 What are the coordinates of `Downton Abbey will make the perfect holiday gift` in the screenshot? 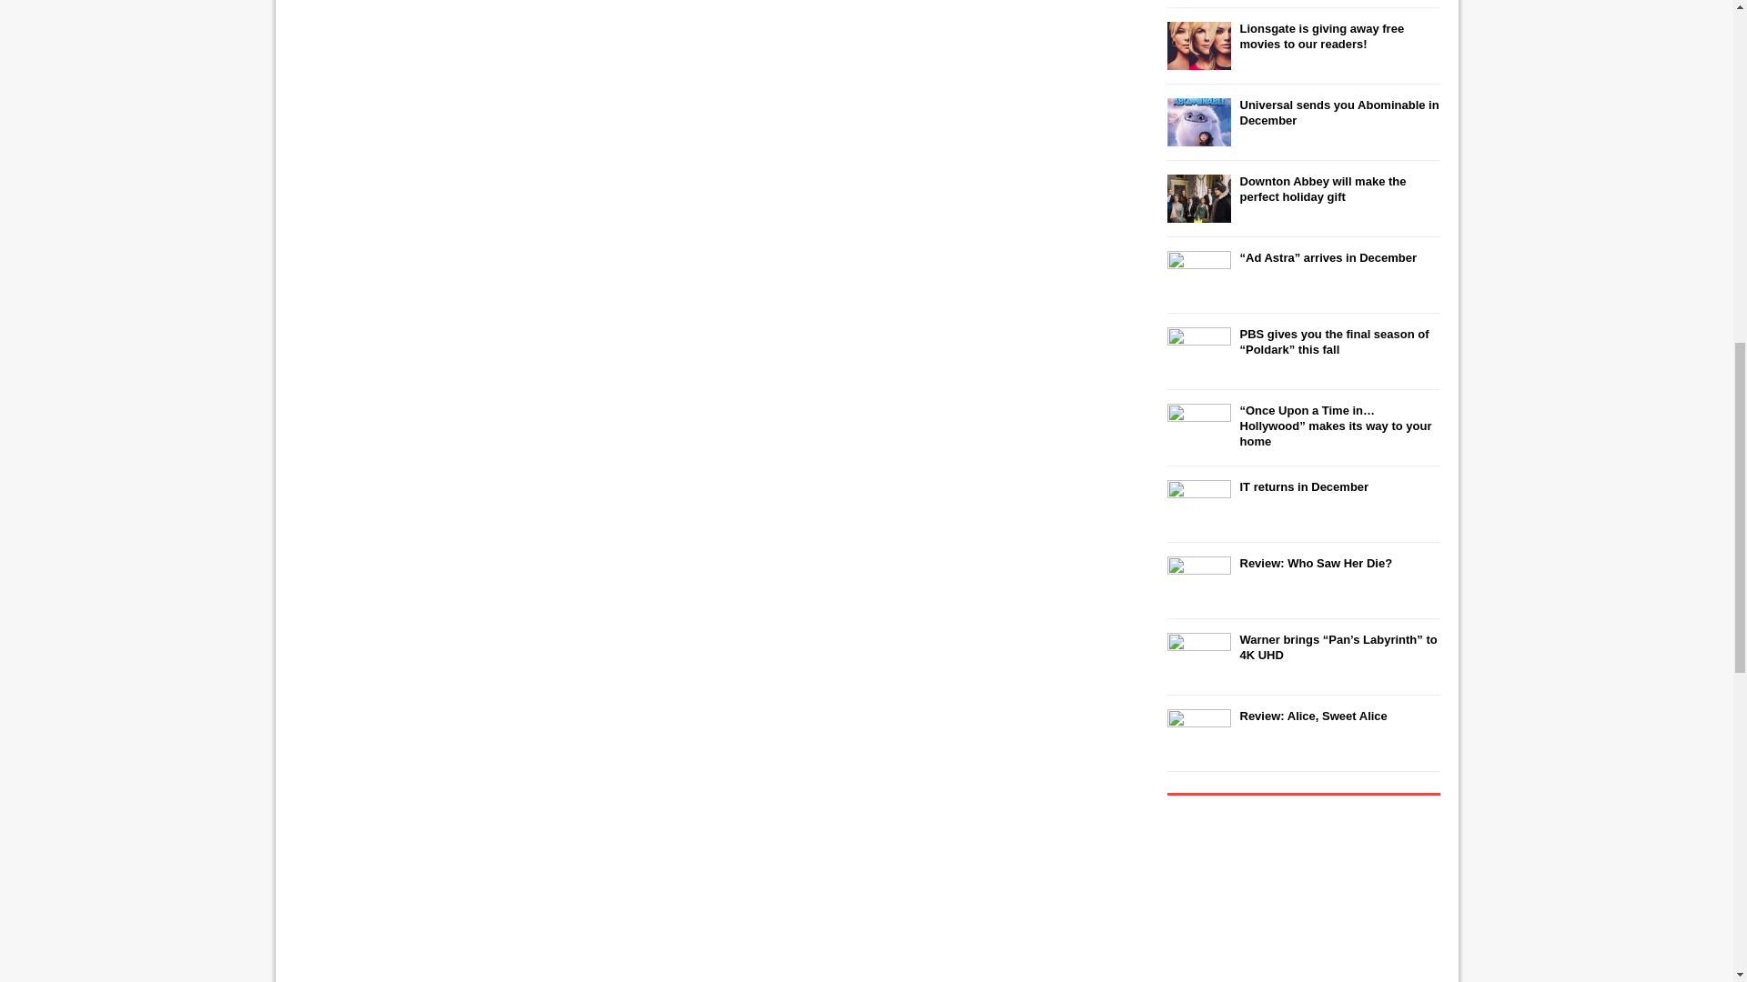 It's located at (1322, 189).